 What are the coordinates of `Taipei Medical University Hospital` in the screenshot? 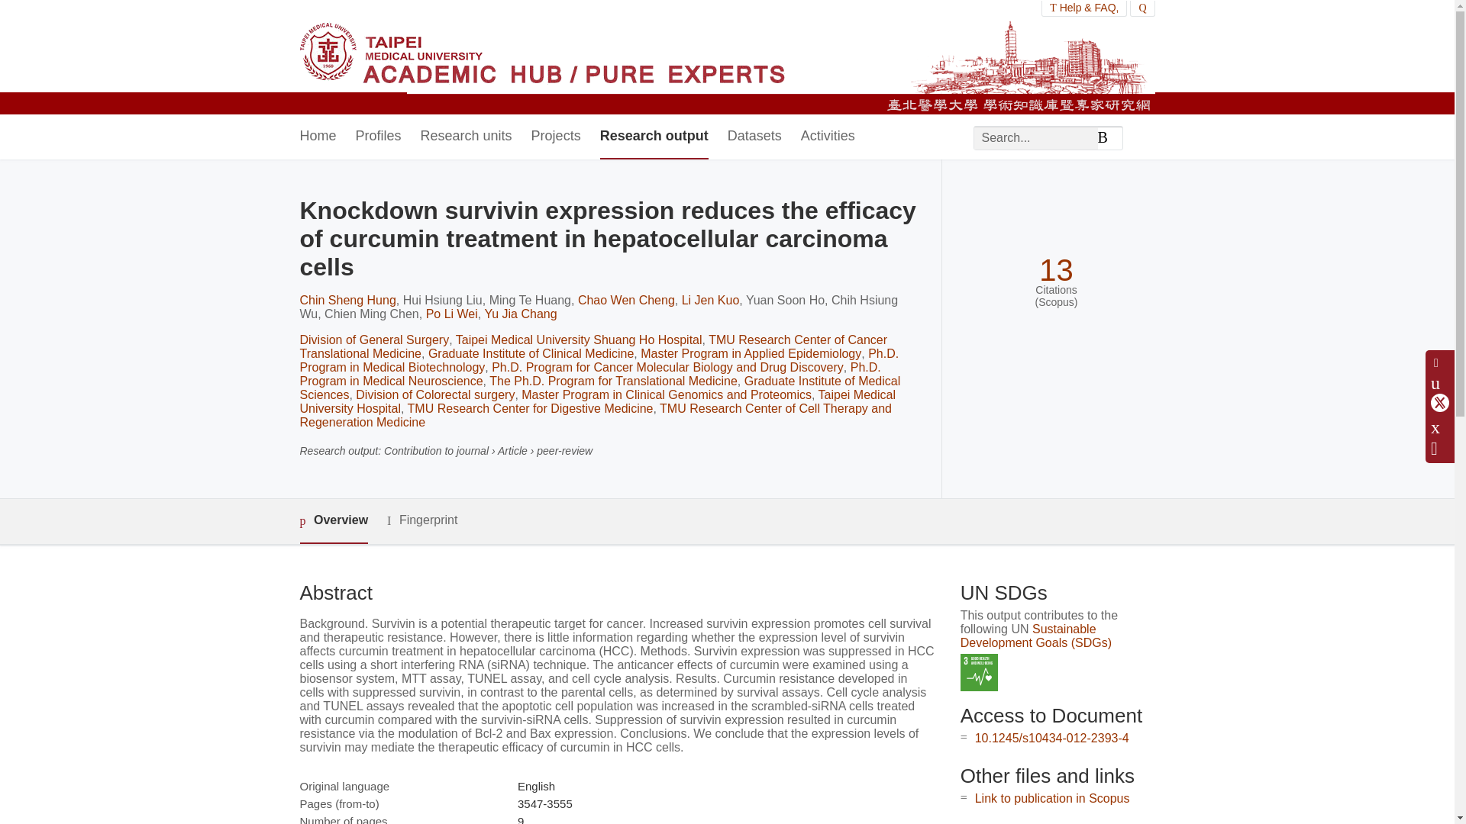 It's located at (596, 401).